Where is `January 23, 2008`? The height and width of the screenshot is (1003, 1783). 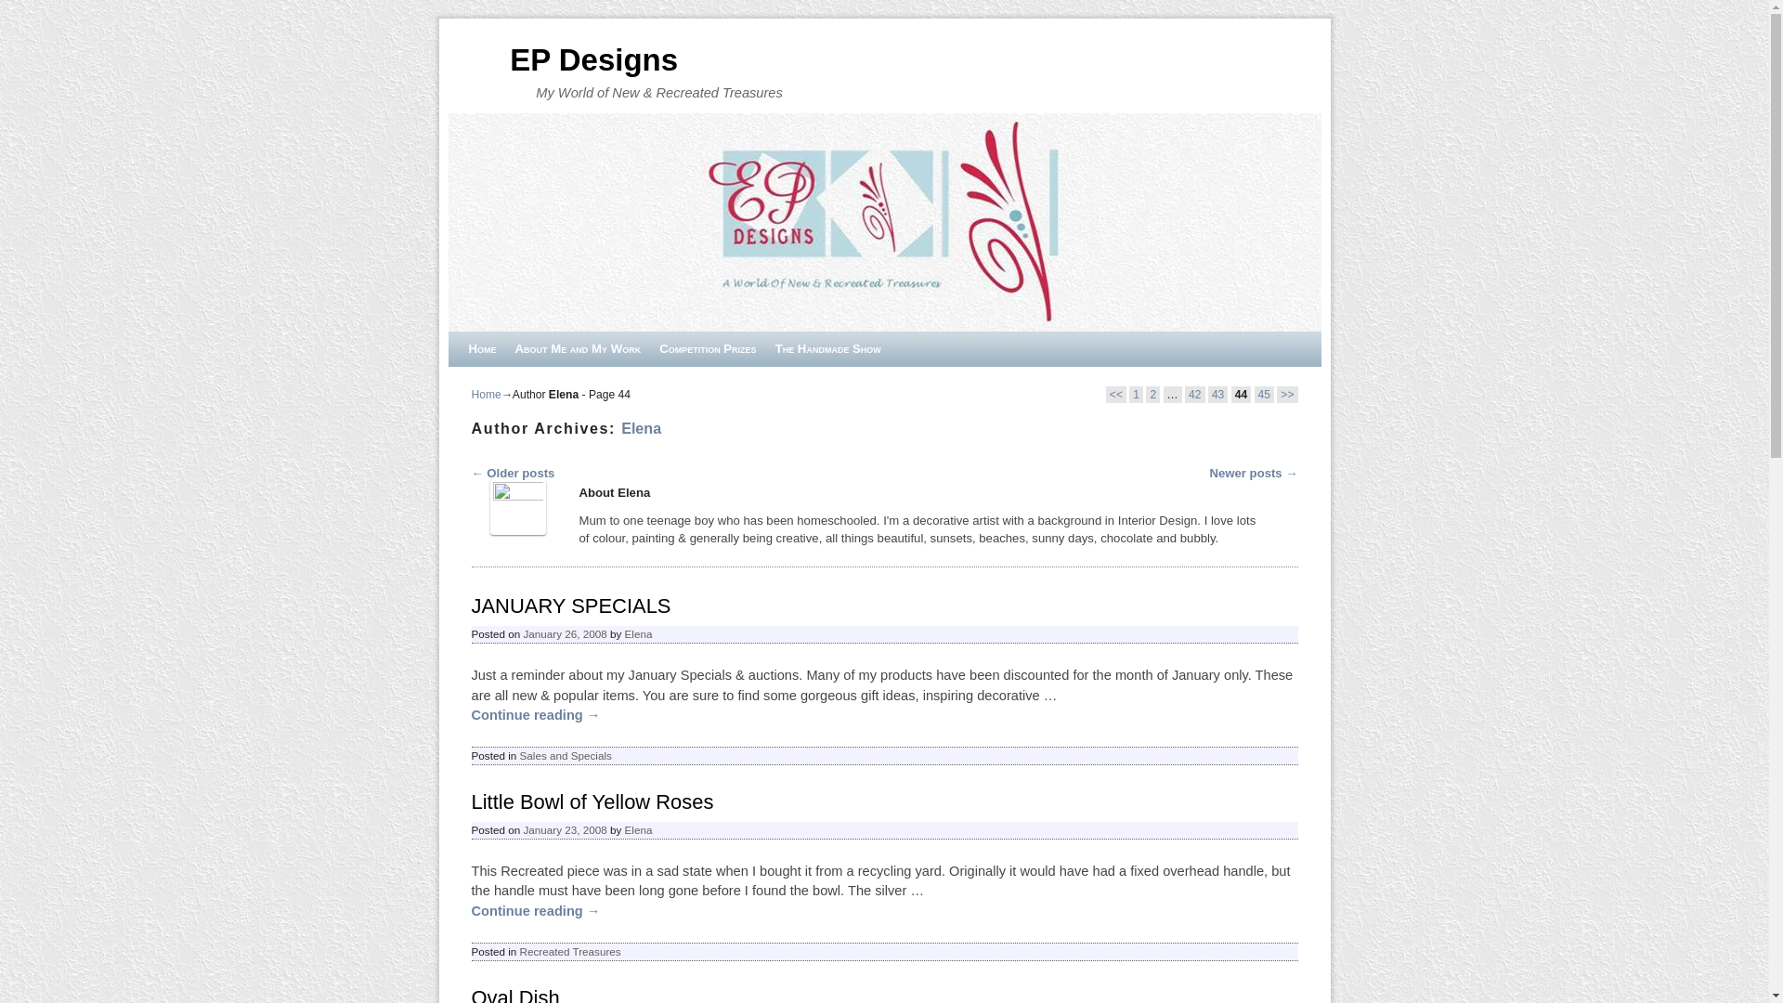 January 23, 2008 is located at coordinates (565, 830).